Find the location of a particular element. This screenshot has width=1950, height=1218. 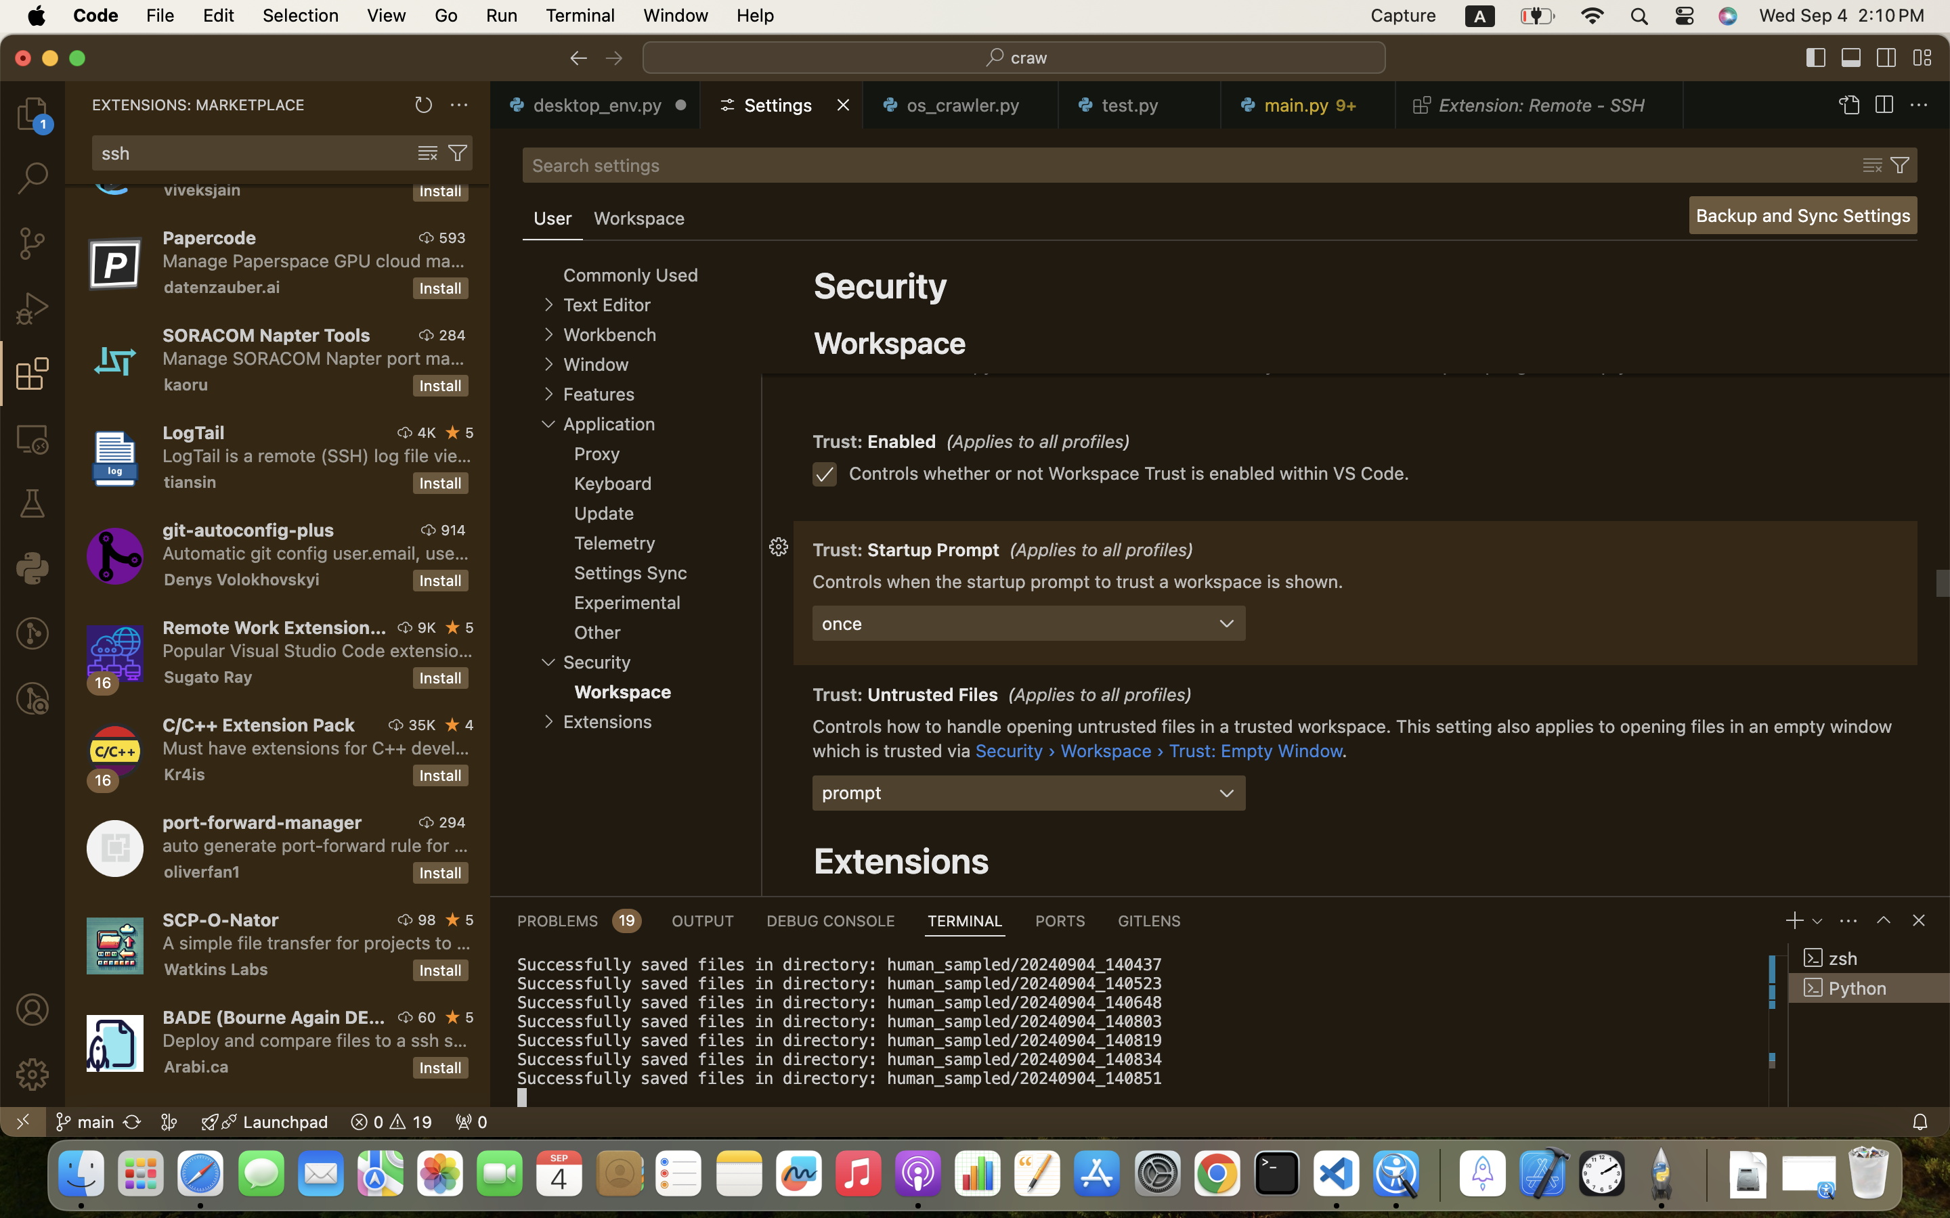

Workbench is located at coordinates (609, 335).